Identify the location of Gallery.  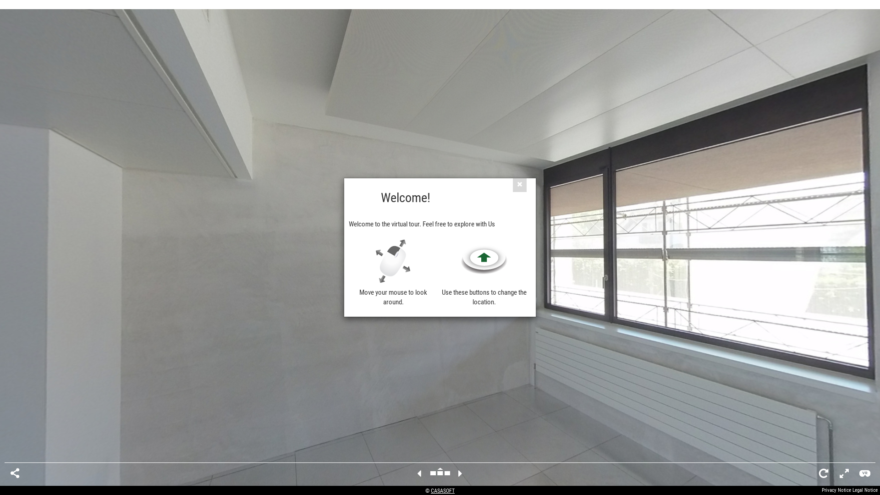
(440, 473).